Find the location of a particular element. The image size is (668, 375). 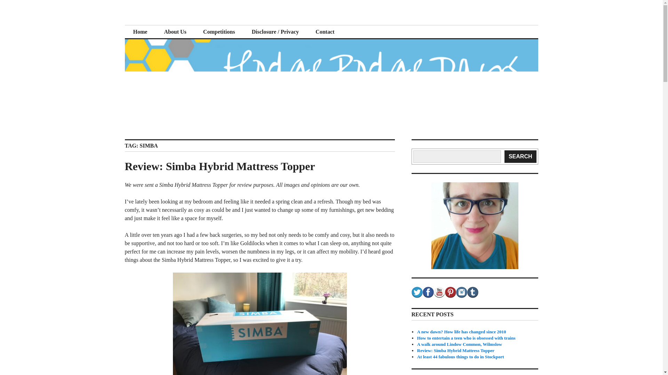

HodgePodgeDays is located at coordinates (177, 24).